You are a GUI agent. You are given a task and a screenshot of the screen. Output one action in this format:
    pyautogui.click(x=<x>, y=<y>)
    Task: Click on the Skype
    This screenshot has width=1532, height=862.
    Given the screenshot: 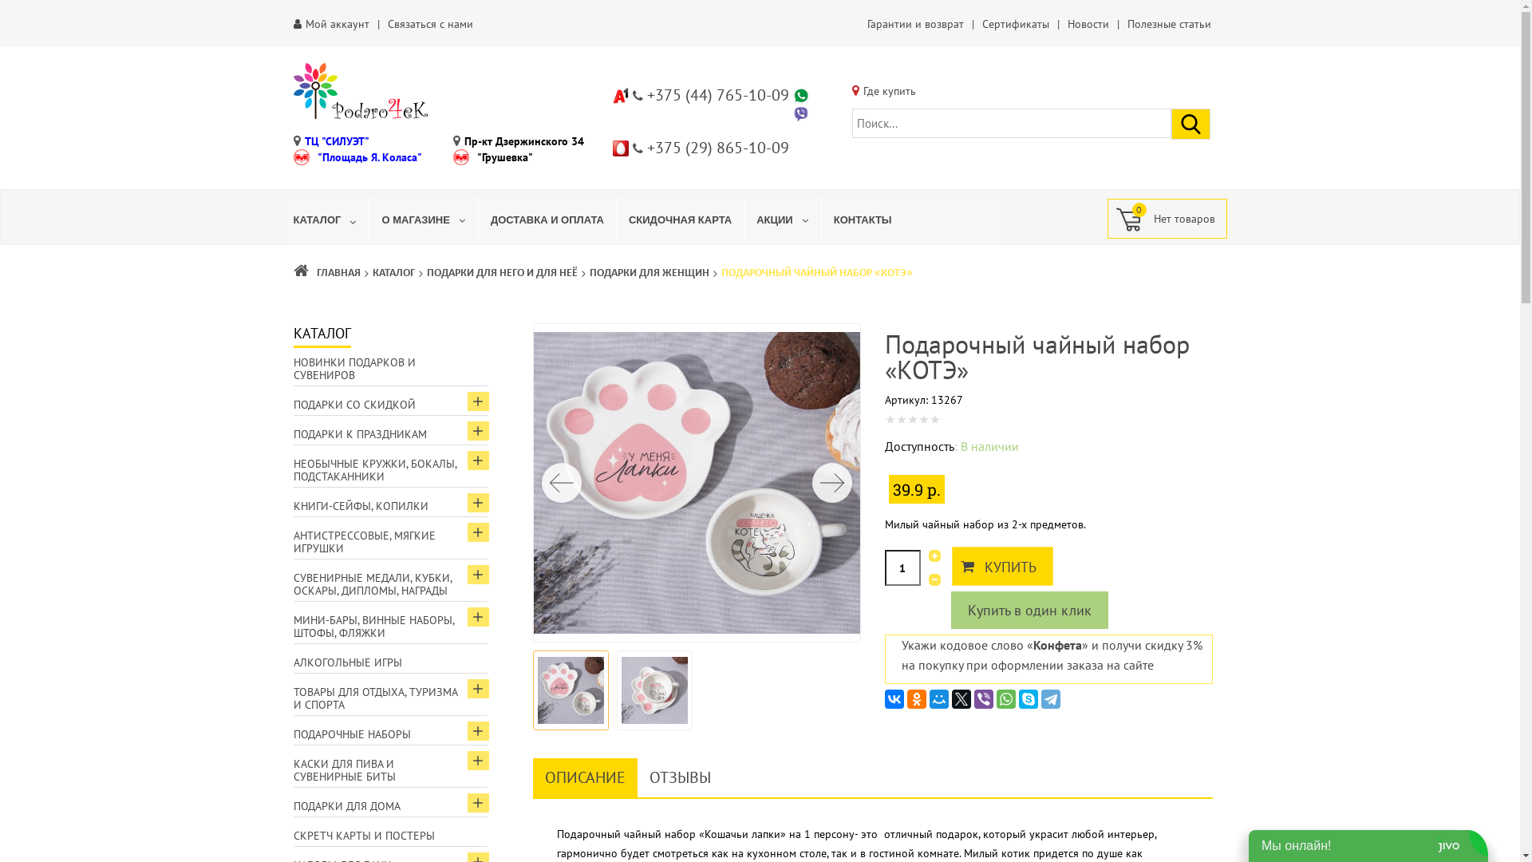 What is the action you would take?
    pyautogui.click(x=1029, y=699)
    